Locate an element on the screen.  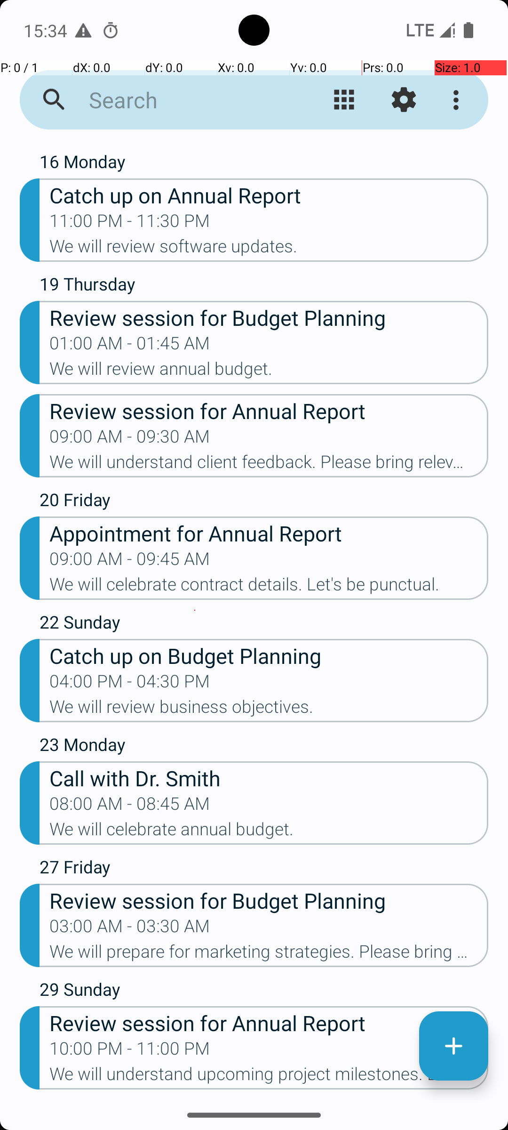
Appointment for Annual Report is located at coordinates (269, 533).